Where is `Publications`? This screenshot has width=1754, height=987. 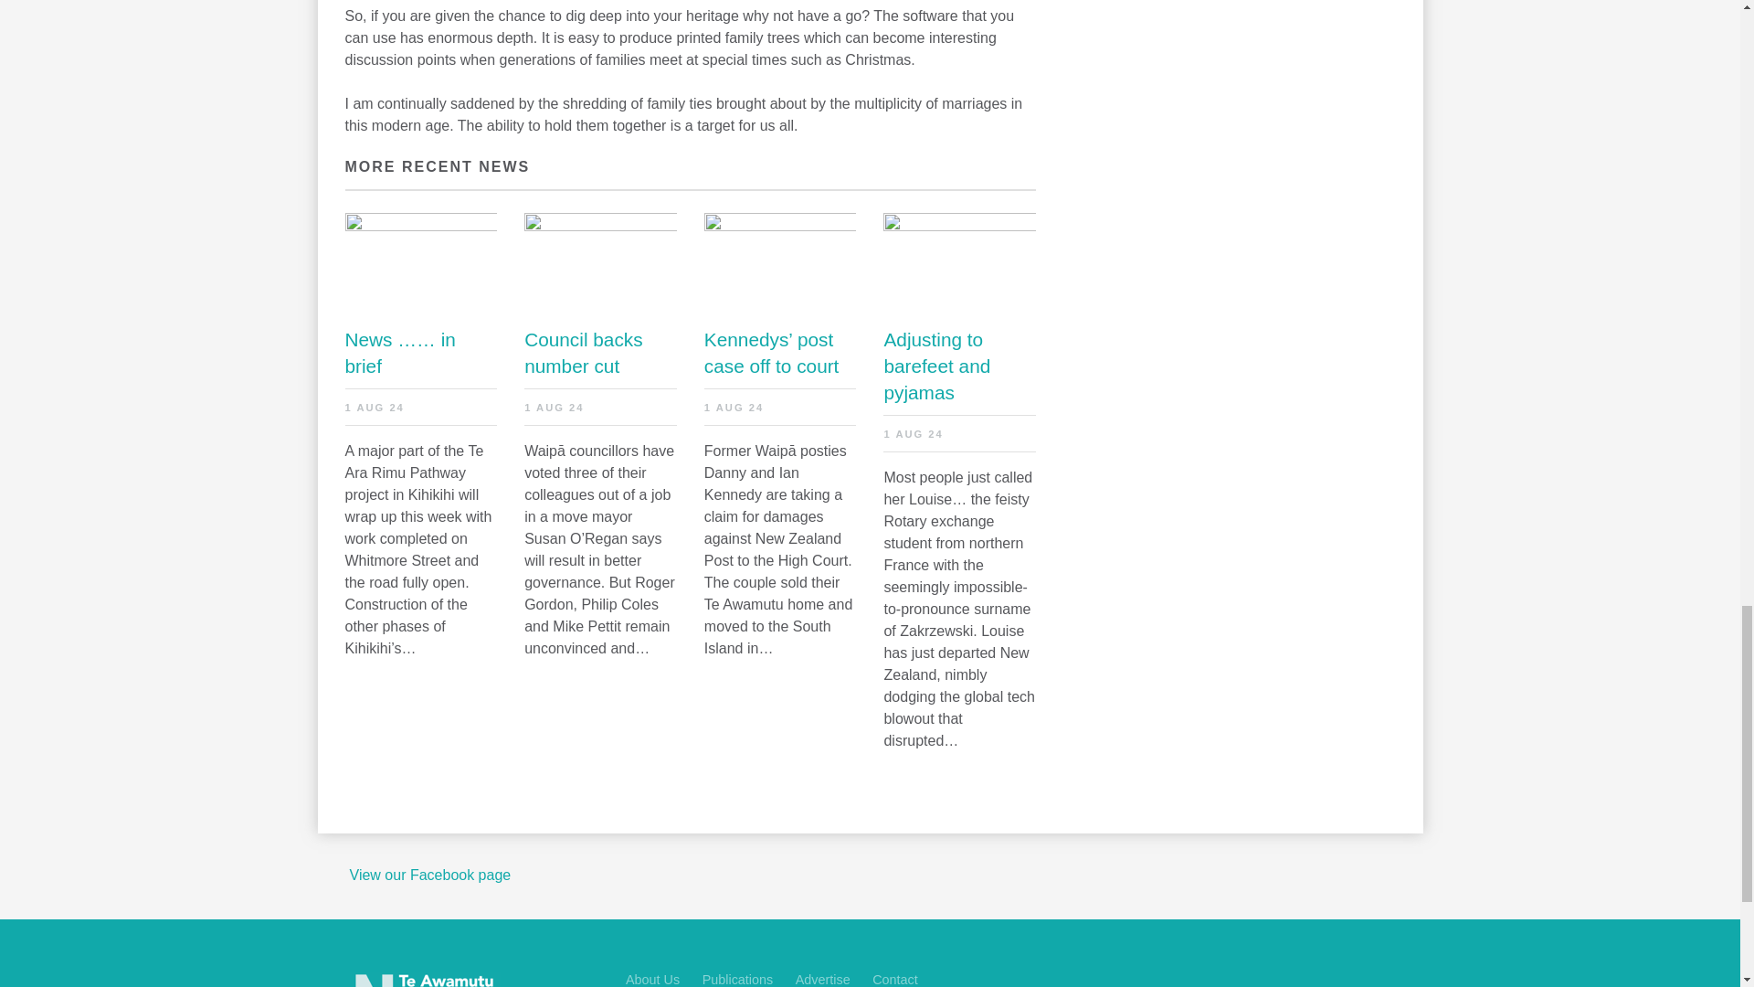
Publications is located at coordinates (738, 980).